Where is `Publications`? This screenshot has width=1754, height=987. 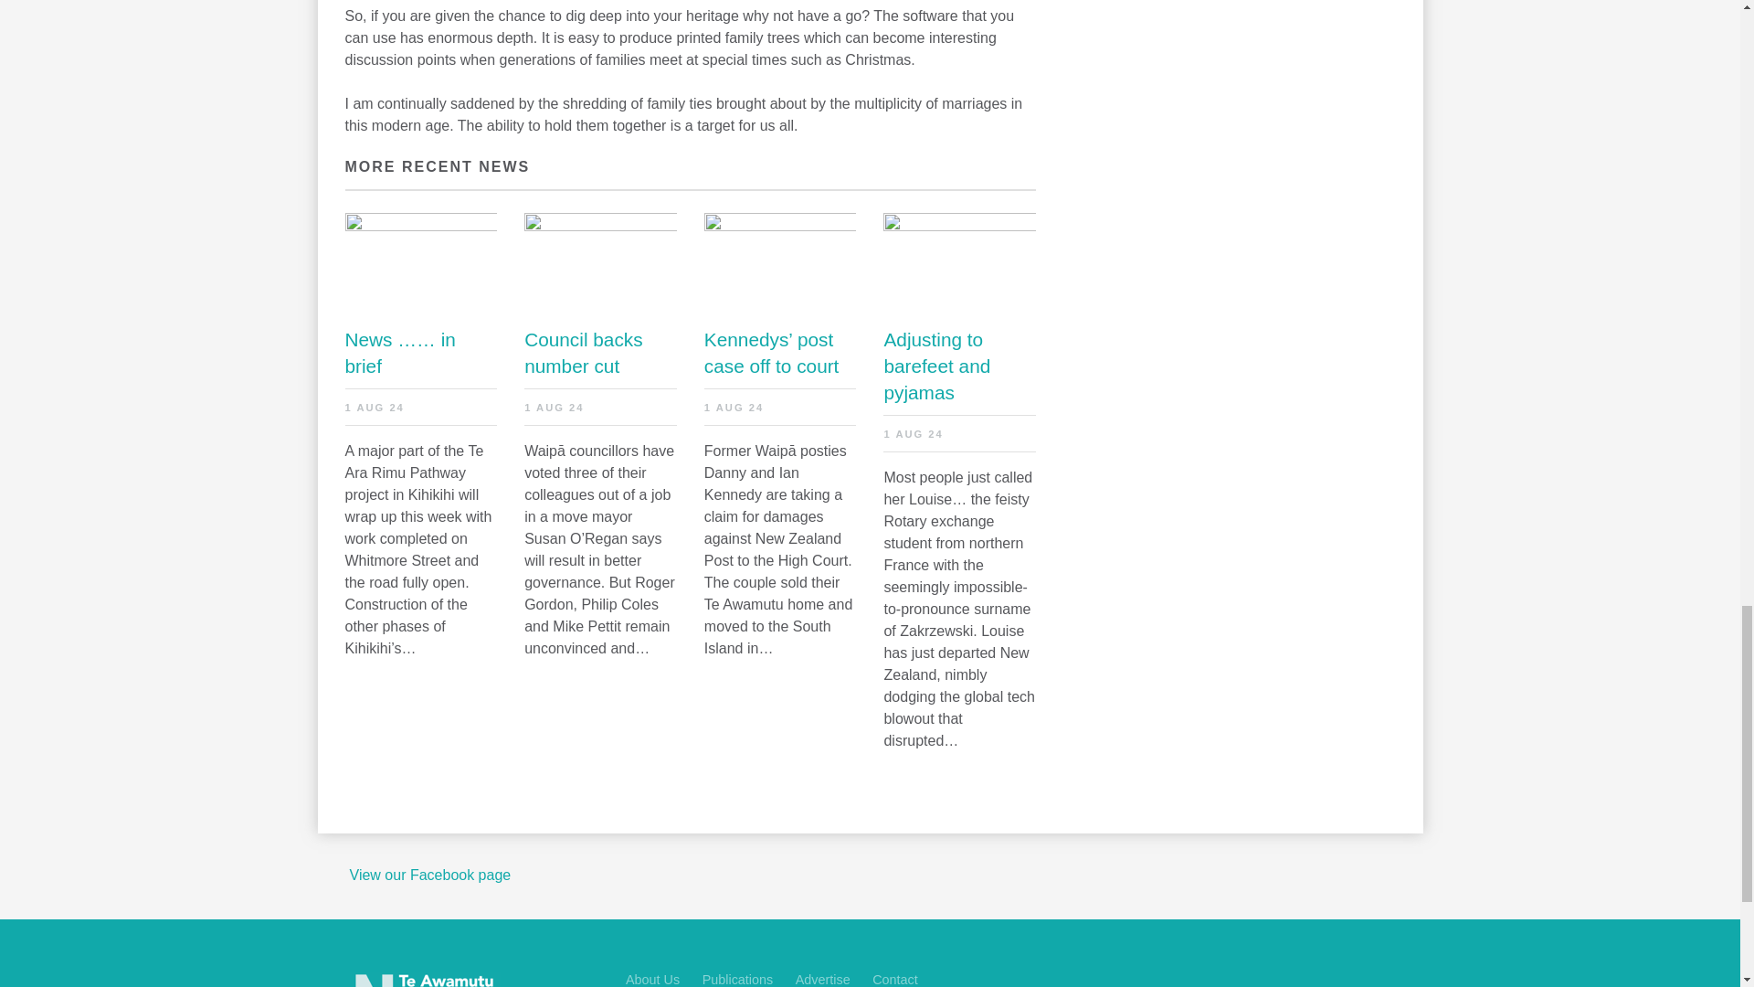
Publications is located at coordinates (738, 980).